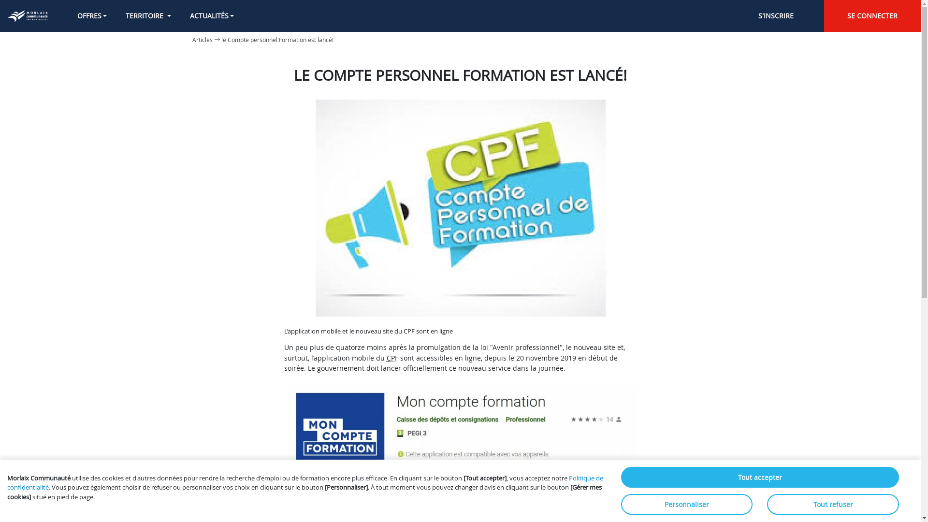 The height and width of the screenshot is (522, 928). What do you see at coordinates (203, 40) in the screenshot?
I see `Articles` at bounding box center [203, 40].